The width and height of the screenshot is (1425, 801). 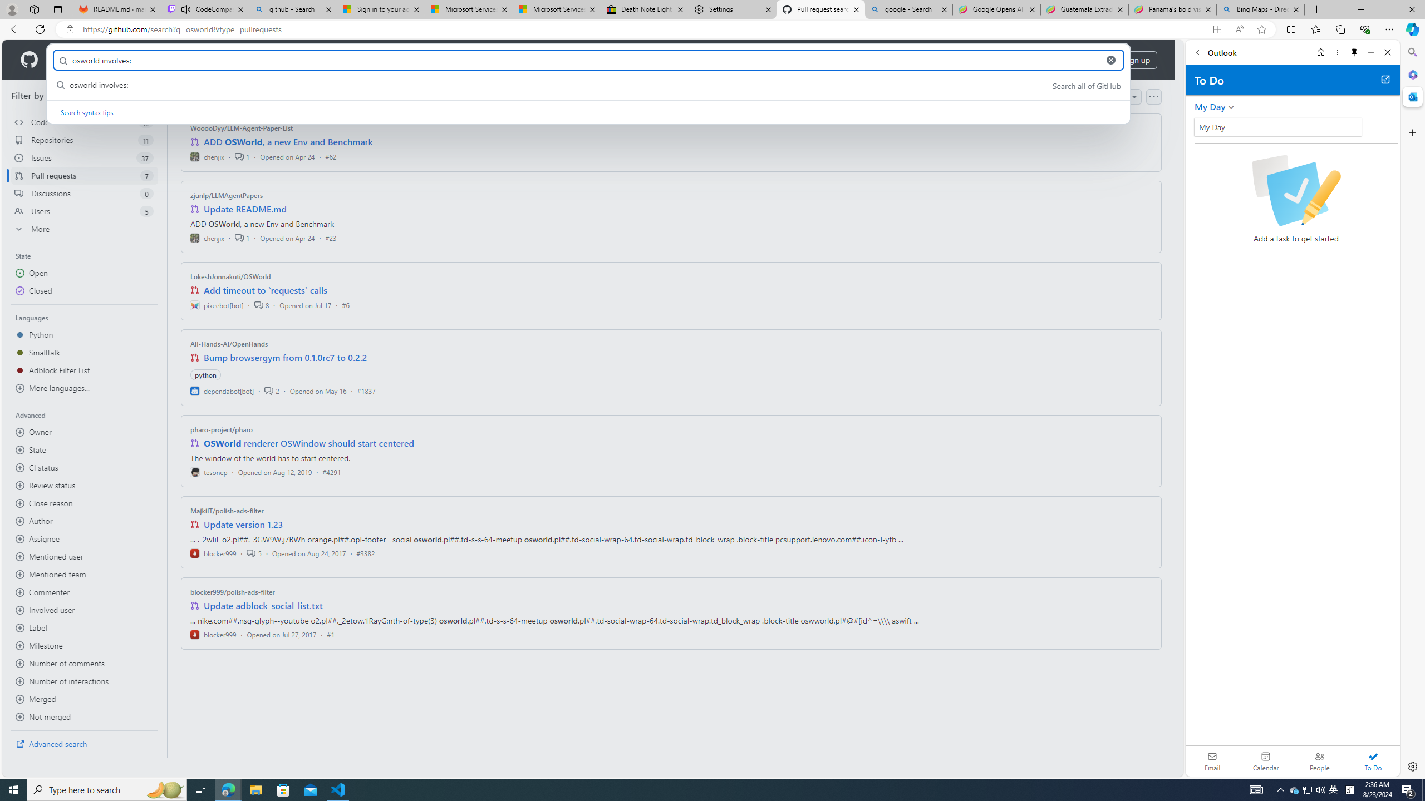 What do you see at coordinates (1091, 60) in the screenshot?
I see `Sign in` at bounding box center [1091, 60].